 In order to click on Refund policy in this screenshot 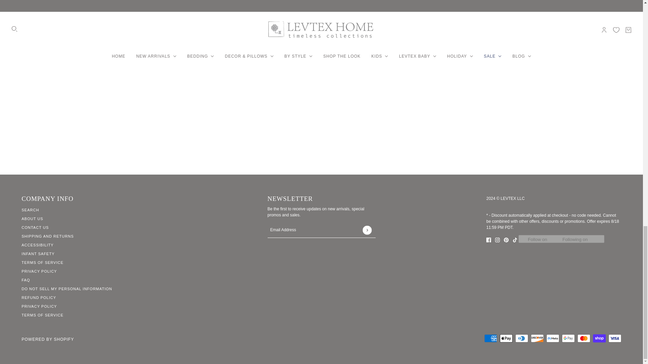, I will do `click(38, 297)`.